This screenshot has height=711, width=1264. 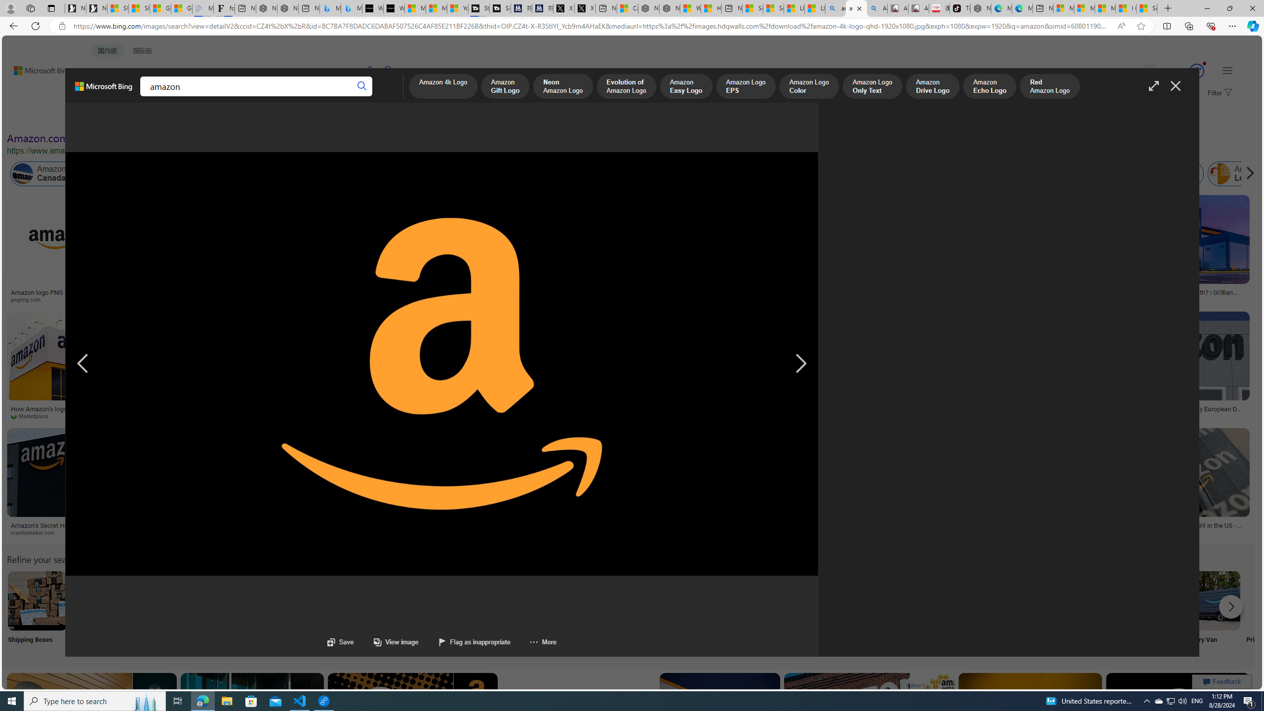 What do you see at coordinates (34, 416) in the screenshot?
I see `Marketplace` at bounding box center [34, 416].